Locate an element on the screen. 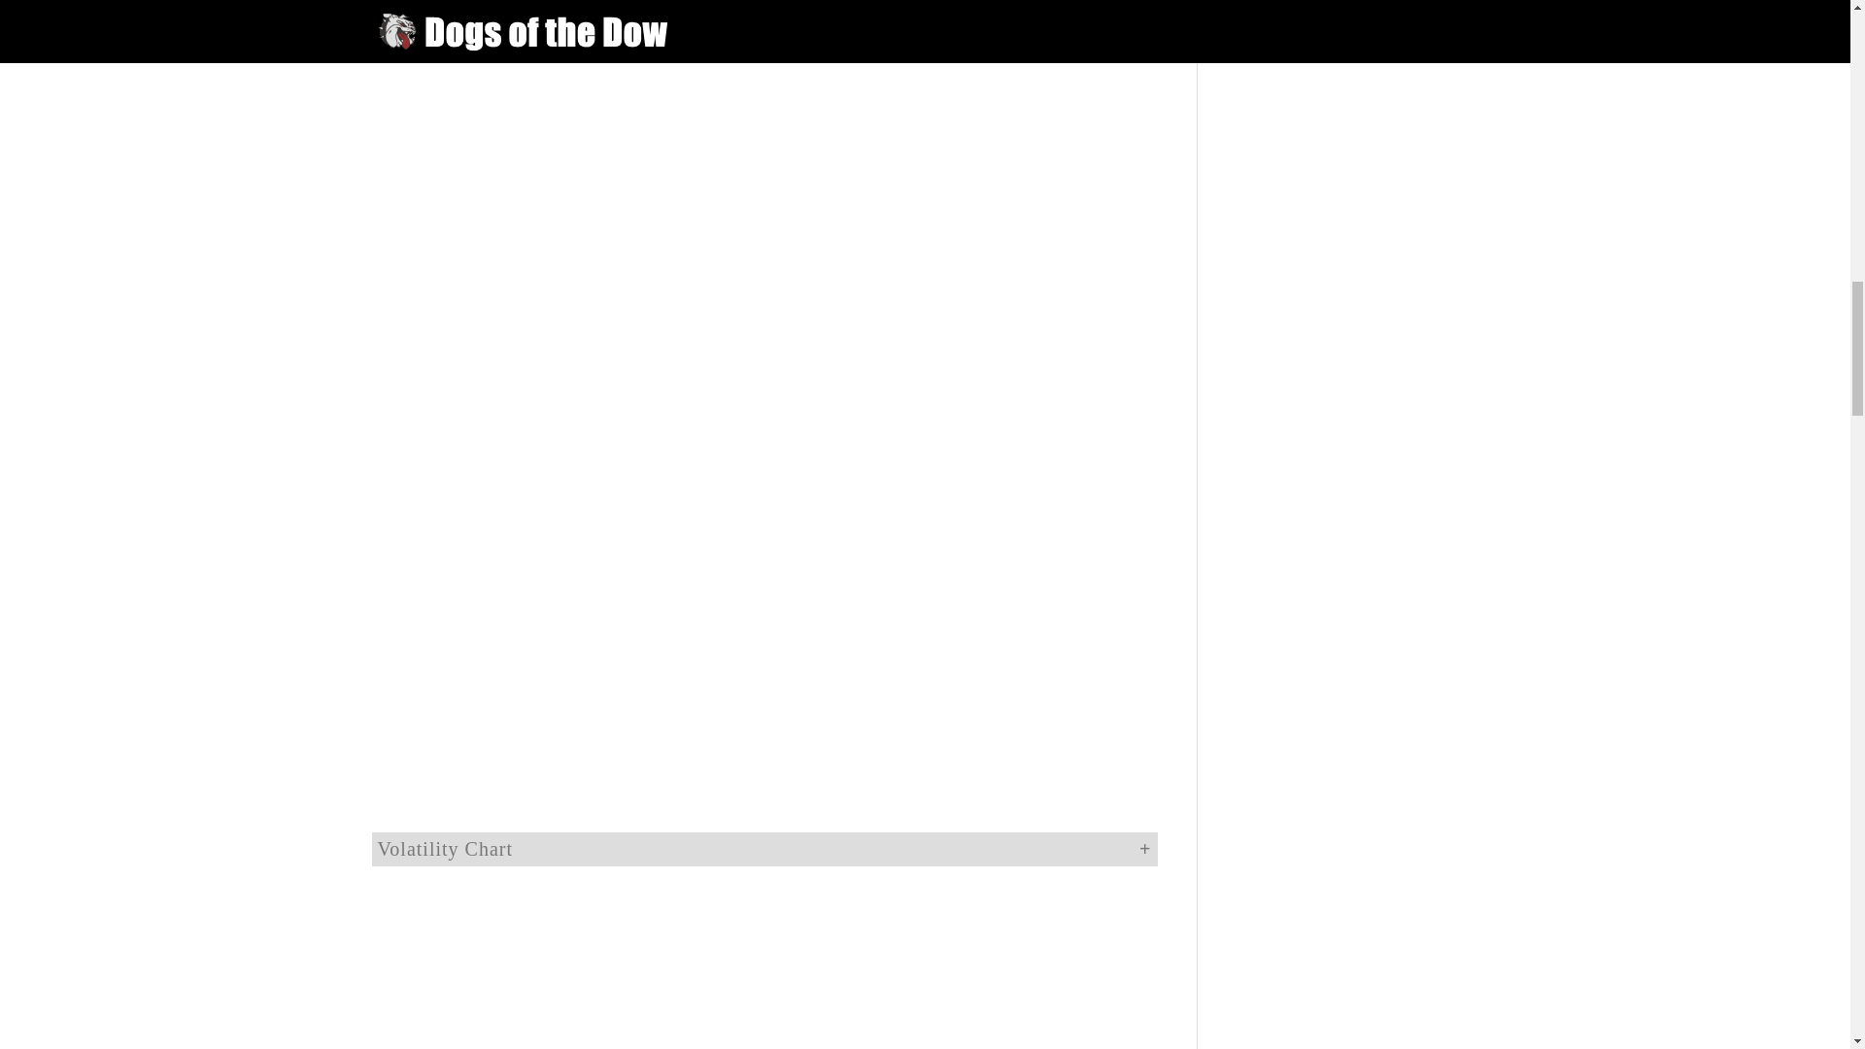 The width and height of the screenshot is (1865, 1049). Volatility Chart is located at coordinates (763, 849).